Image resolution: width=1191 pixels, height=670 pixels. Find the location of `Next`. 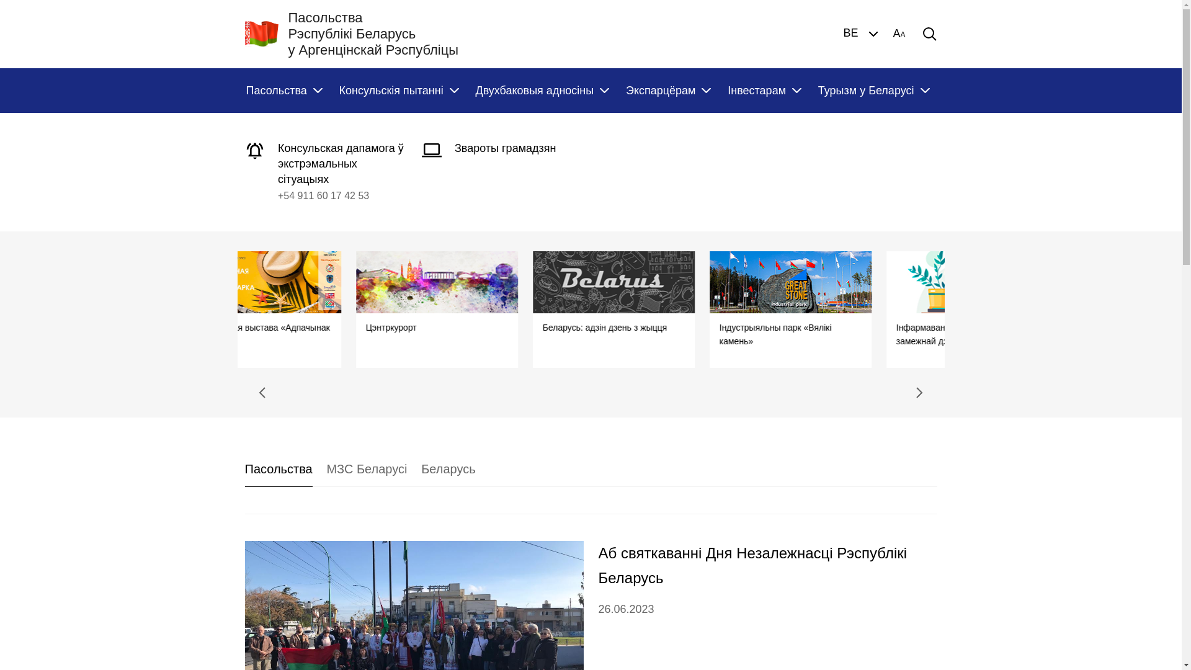

Next is located at coordinates (919, 393).